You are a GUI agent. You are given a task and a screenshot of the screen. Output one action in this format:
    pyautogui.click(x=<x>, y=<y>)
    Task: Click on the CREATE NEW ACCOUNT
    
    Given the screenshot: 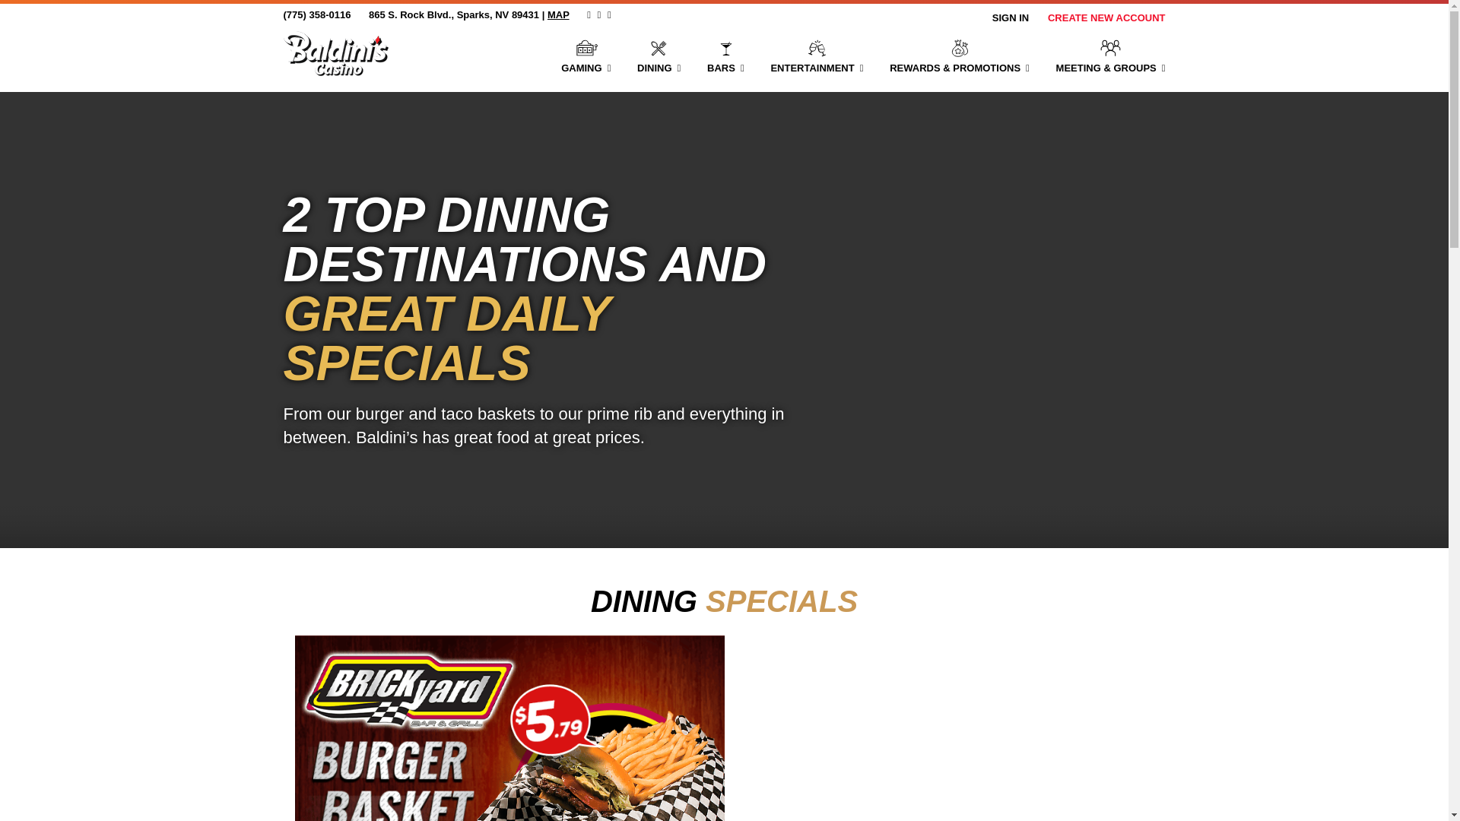 What is the action you would take?
    pyautogui.click(x=1106, y=18)
    